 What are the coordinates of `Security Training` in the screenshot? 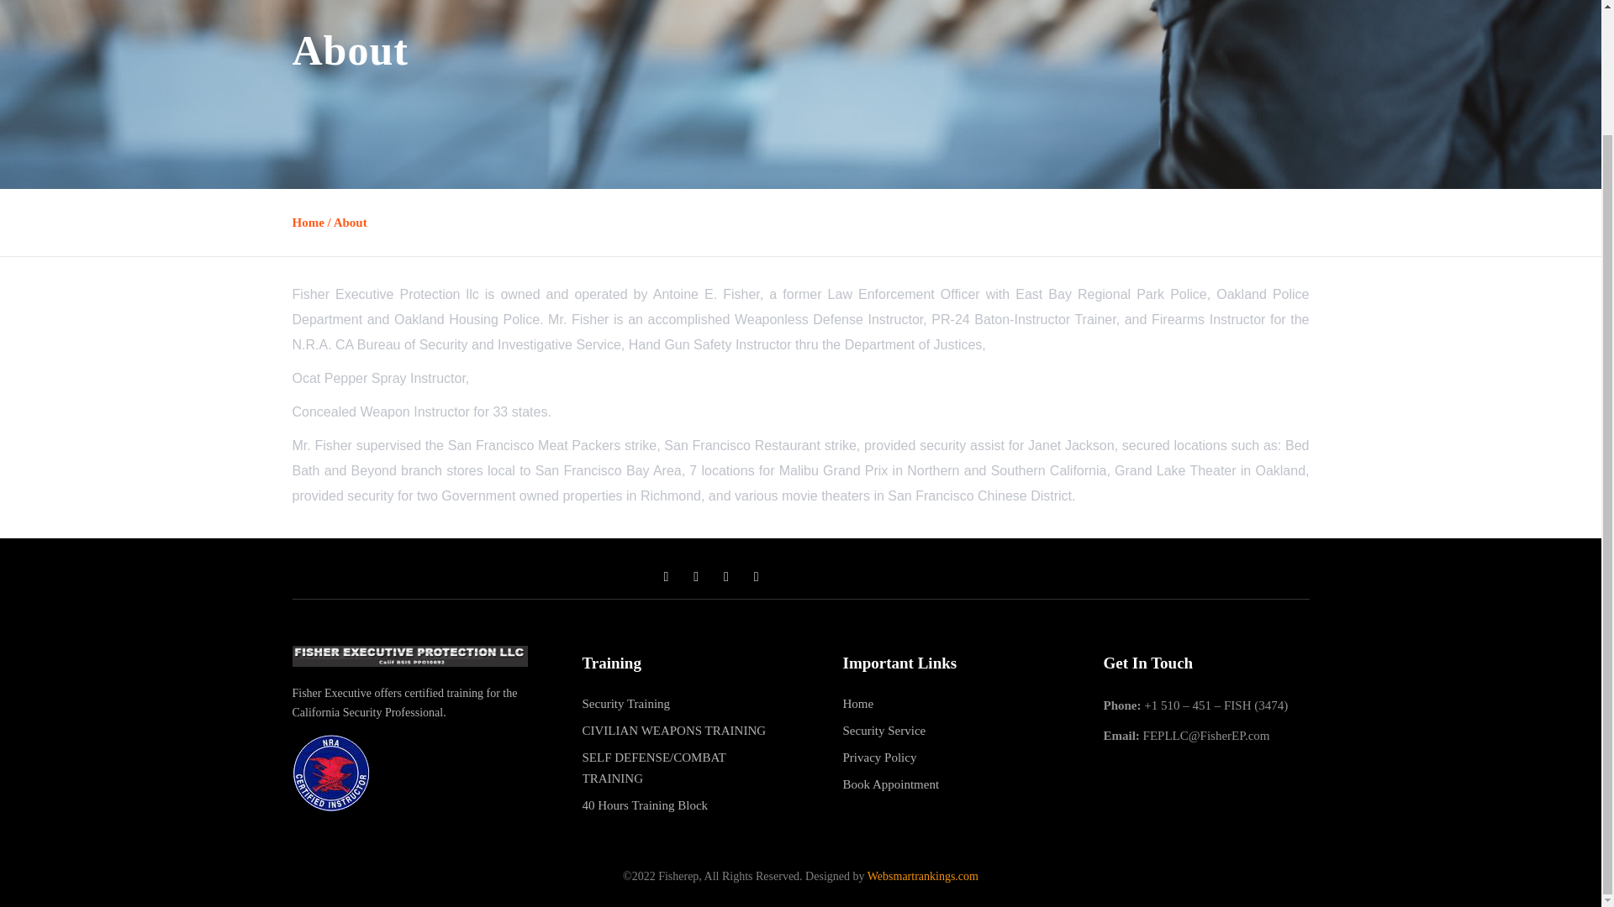 It's located at (625, 704).